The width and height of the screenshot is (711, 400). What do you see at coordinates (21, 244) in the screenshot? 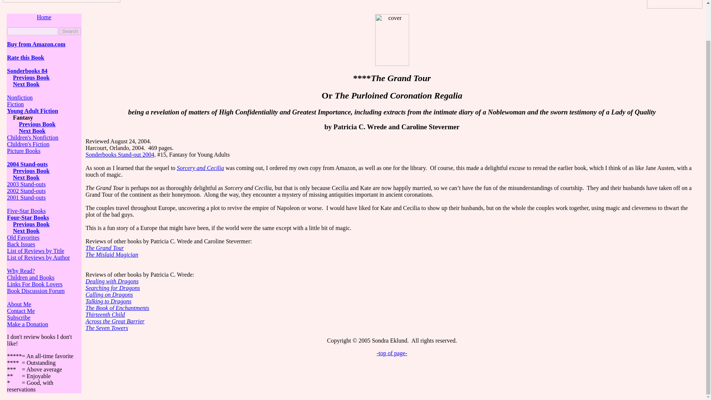
I see `Back Issues` at bounding box center [21, 244].